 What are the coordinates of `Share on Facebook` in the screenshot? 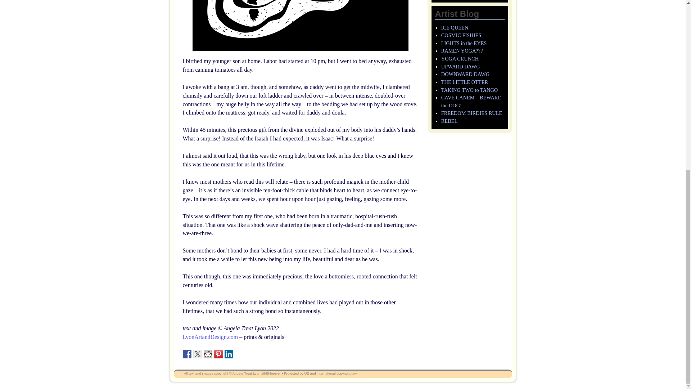 It's located at (187, 354).